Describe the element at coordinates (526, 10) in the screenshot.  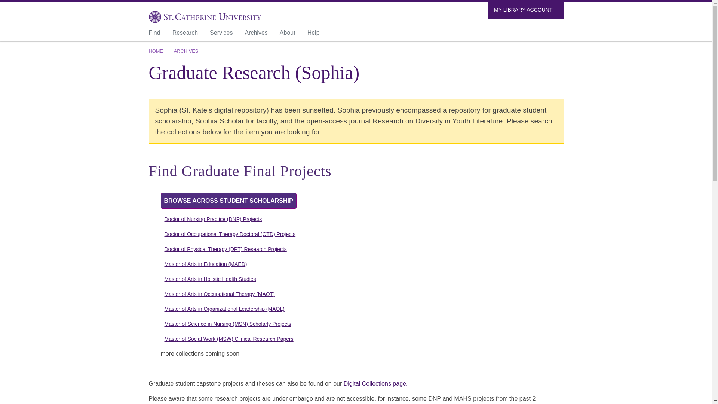
I see `MY LIBRARY ACCOUNT` at that location.